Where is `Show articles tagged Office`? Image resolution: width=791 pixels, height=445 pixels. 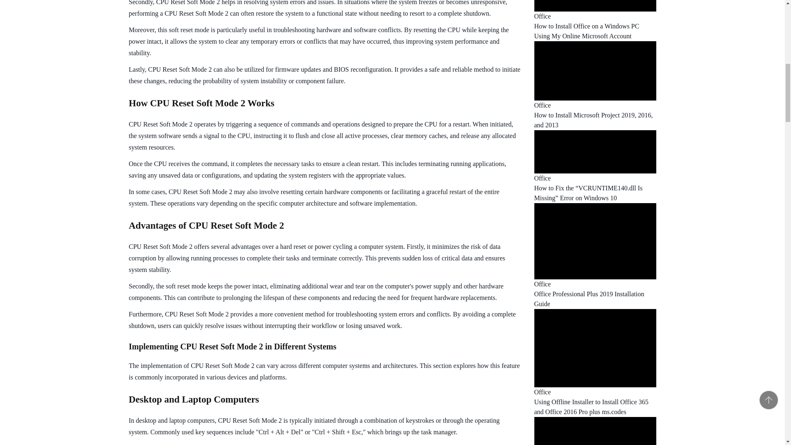
Show articles tagged Office is located at coordinates (542, 178).